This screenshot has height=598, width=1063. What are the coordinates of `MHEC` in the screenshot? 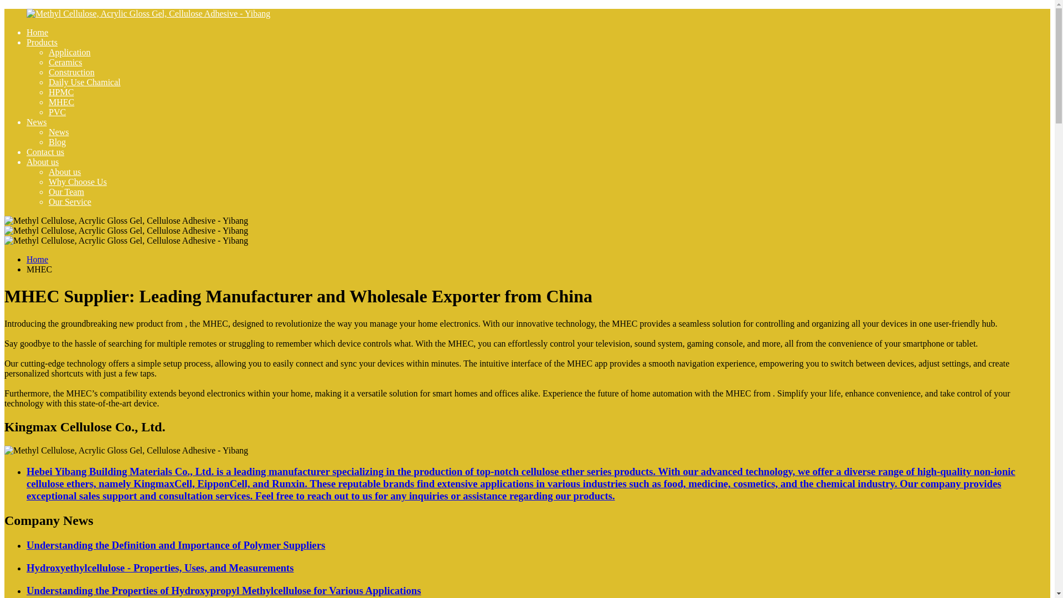 It's located at (61, 102).